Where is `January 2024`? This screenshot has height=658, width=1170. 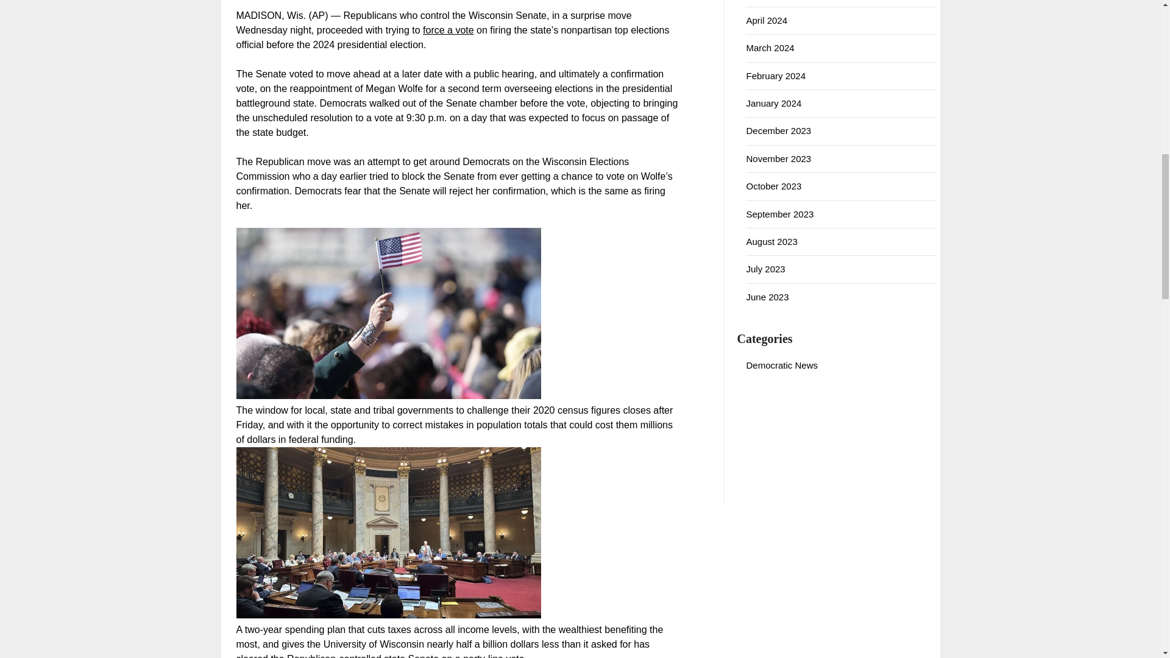 January 2024 is located at coordinates (774, 103).